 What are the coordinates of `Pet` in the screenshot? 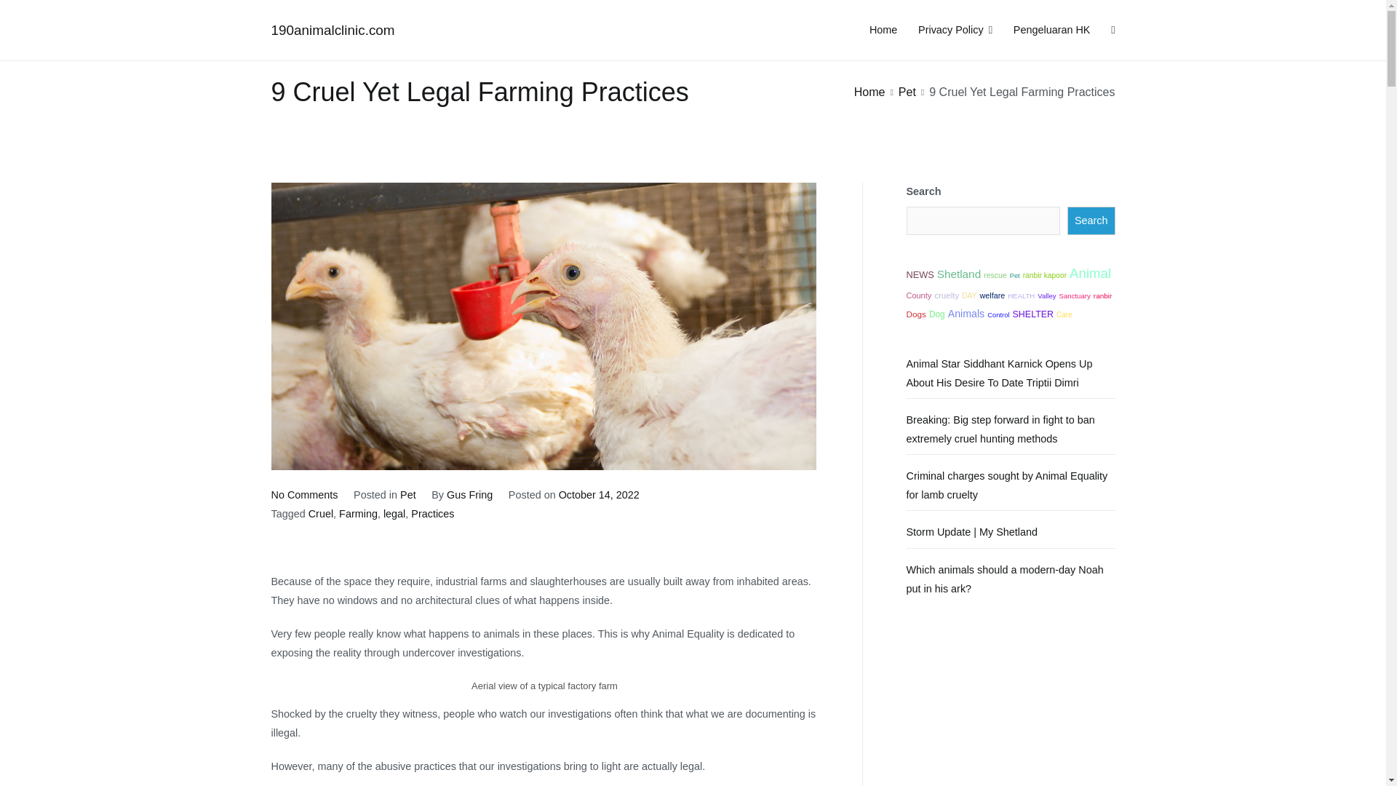 It's located at (470, 494).